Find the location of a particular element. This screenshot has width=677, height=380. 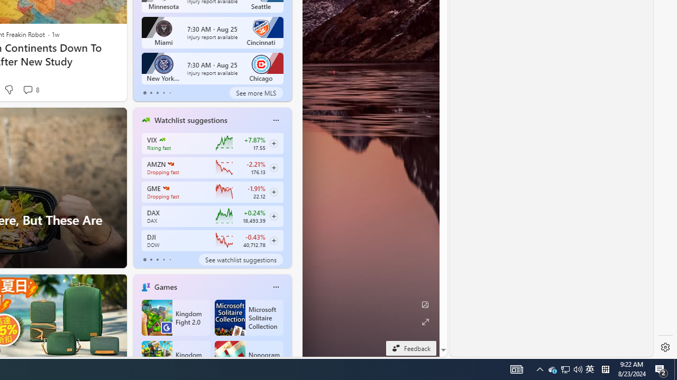

tab-1 is located at coordinates (151, 260).